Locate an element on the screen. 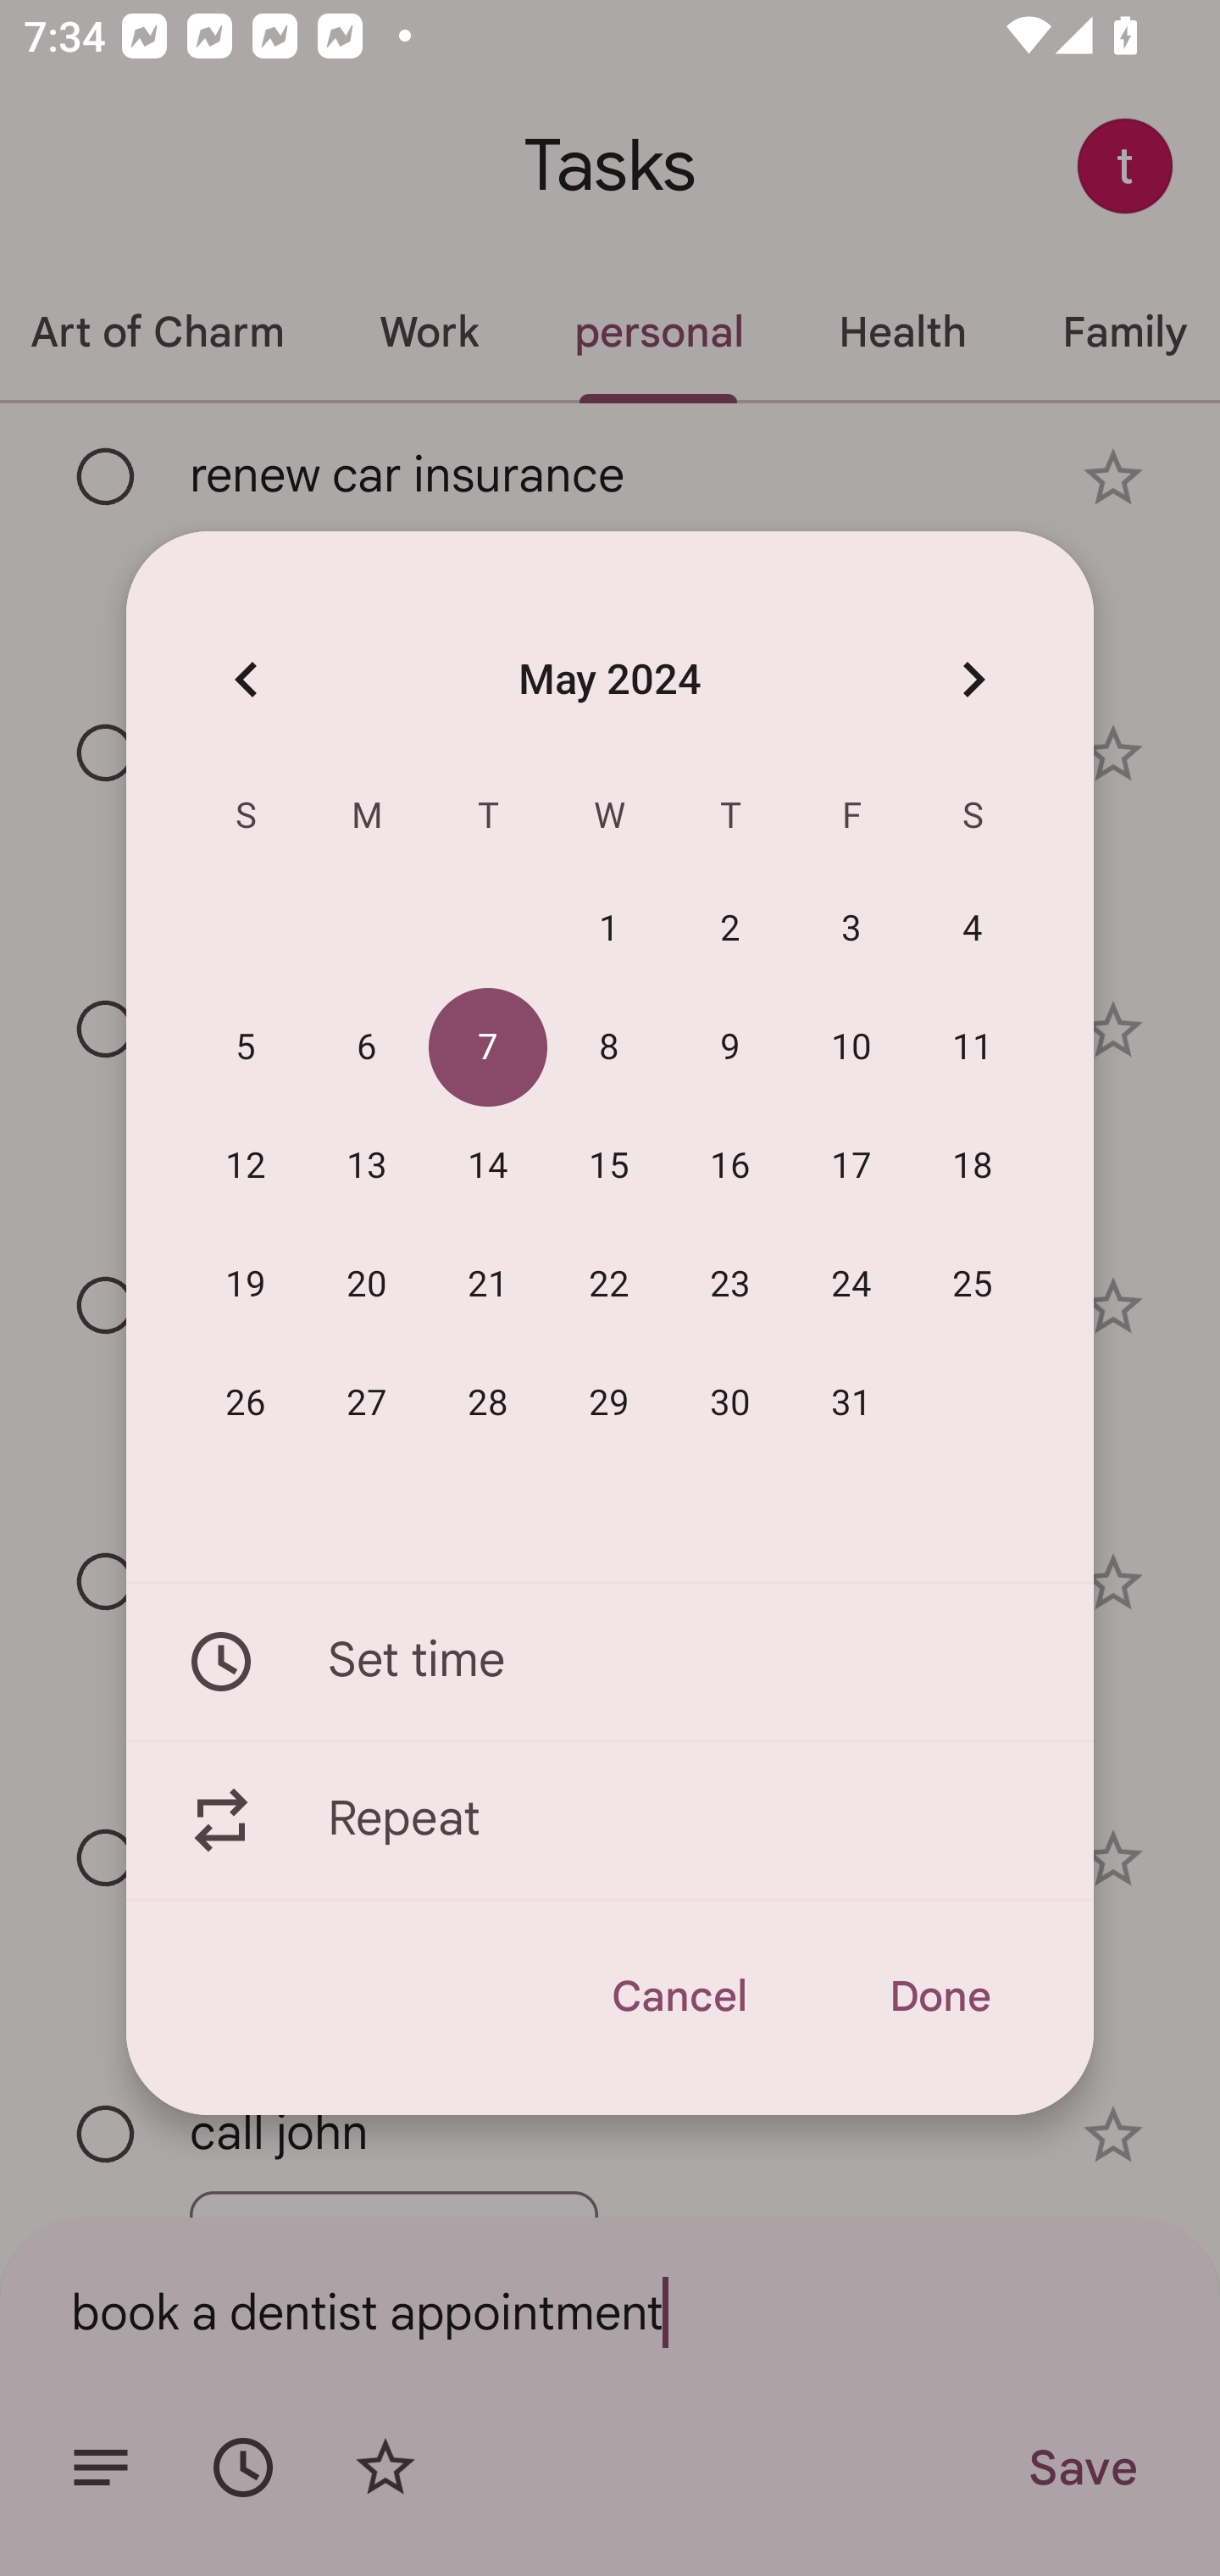 Image resolution: width=1220 pixels, height=2576 pixels. 3 03 May 2024 is located at coordinates (852, 930).